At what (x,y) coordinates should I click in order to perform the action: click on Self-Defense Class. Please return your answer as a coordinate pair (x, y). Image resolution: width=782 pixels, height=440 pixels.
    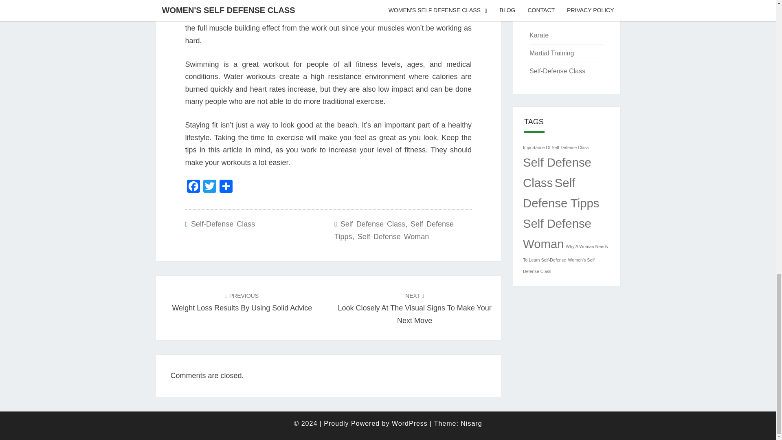
    Looking at the image, I should click on (209, 187).